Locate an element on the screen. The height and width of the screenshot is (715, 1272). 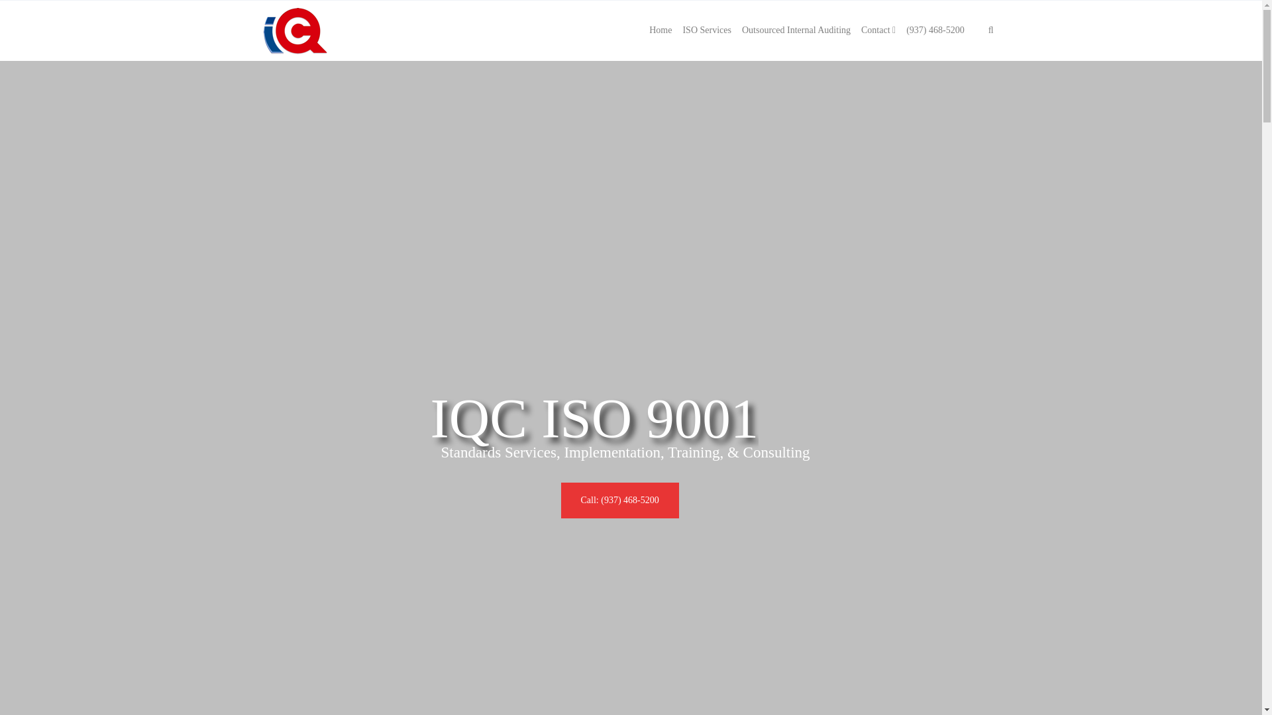
Outsourced Internal Auditing is located at coordinates (796, 30).